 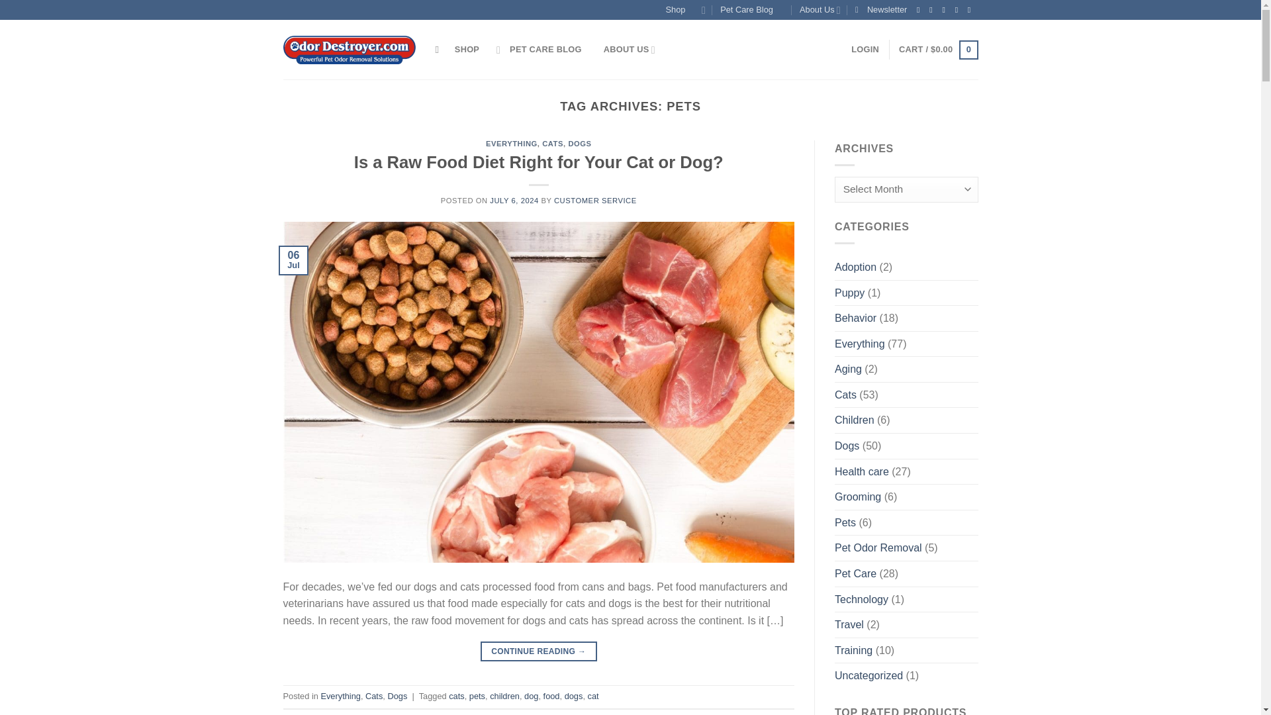 What do you see at coordinates (350, 50) in the screenshot?
I see `OdorDestroyer.com - Powerful pet odor removal solutions` at bounding box center [350, 50].